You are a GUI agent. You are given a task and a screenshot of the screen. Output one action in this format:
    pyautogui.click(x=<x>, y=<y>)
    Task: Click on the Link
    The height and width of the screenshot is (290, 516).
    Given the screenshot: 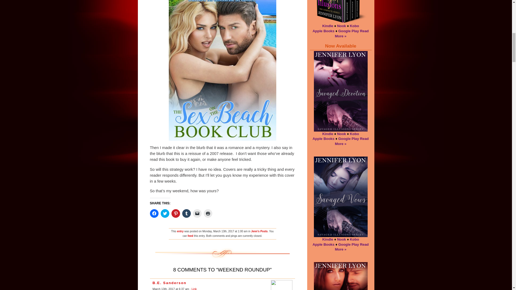 What is the action you would take?
    pyautogui.click(x=194, y=289)
    